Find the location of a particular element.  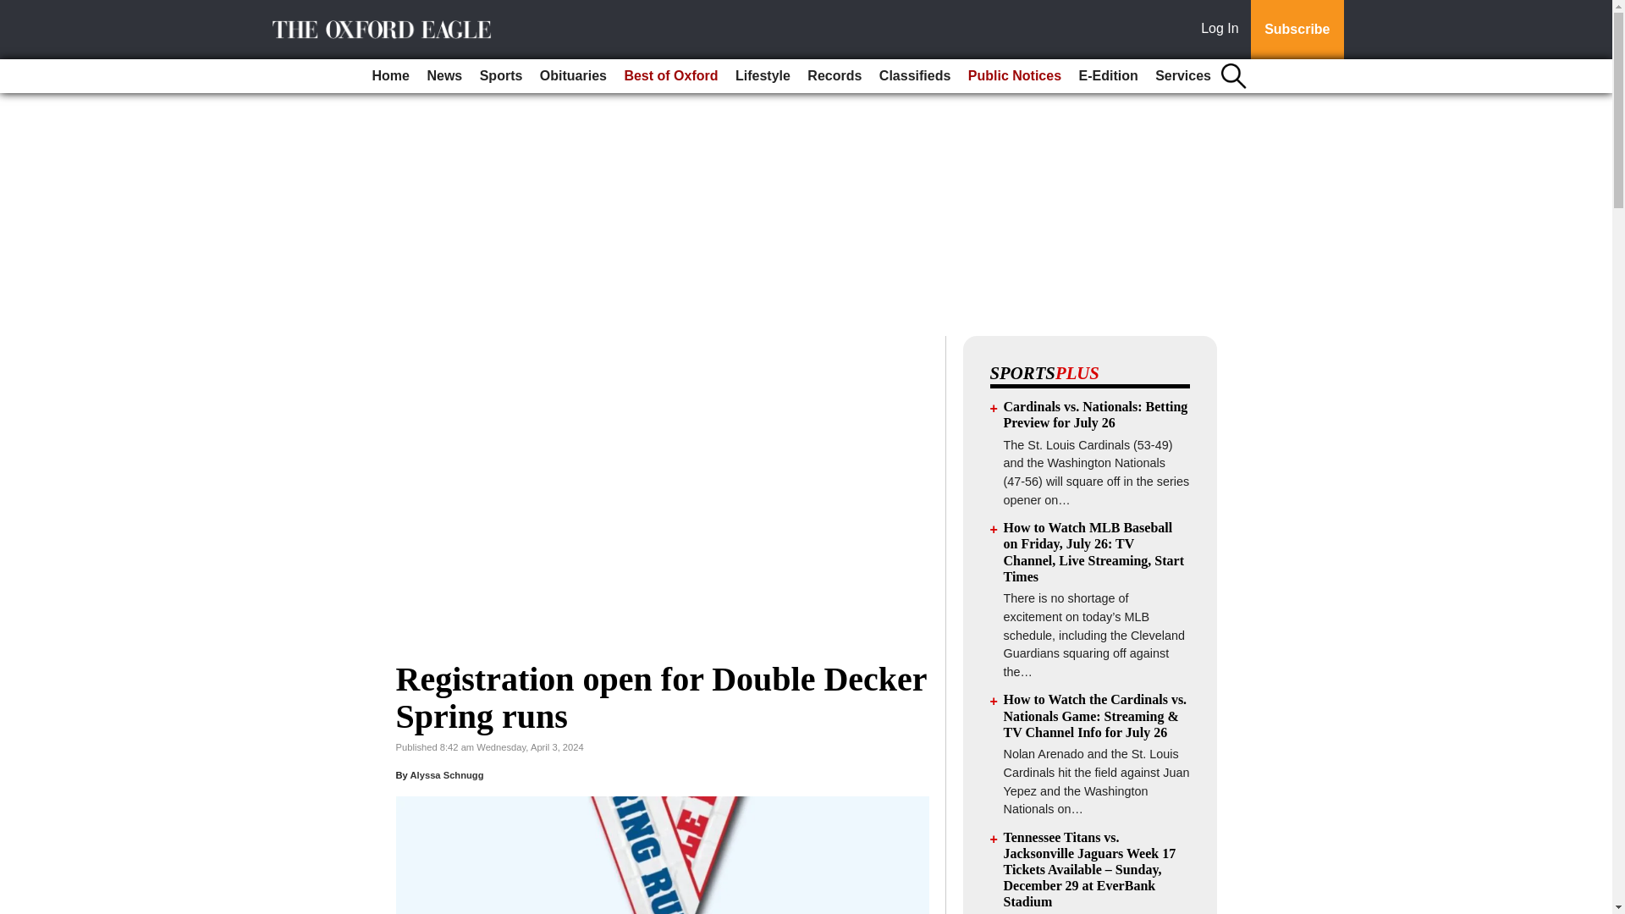

Public Notices is located at coordinates (1014, 76).